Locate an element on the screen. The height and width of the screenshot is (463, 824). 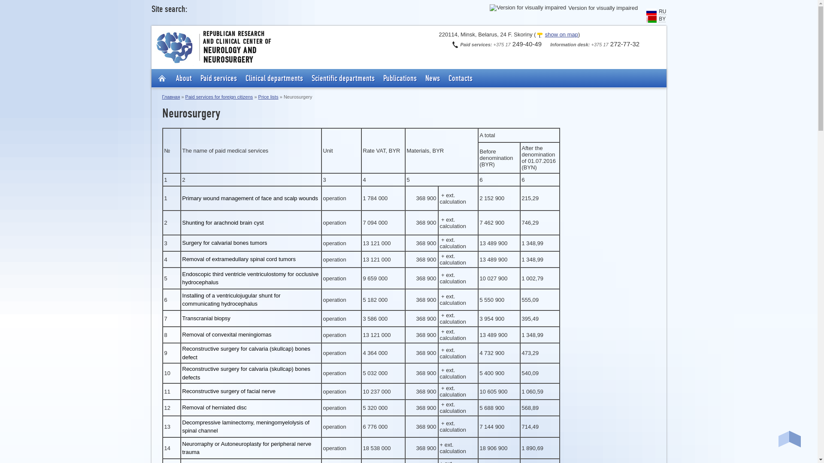
Contacts is located at coordinates (460, 78).